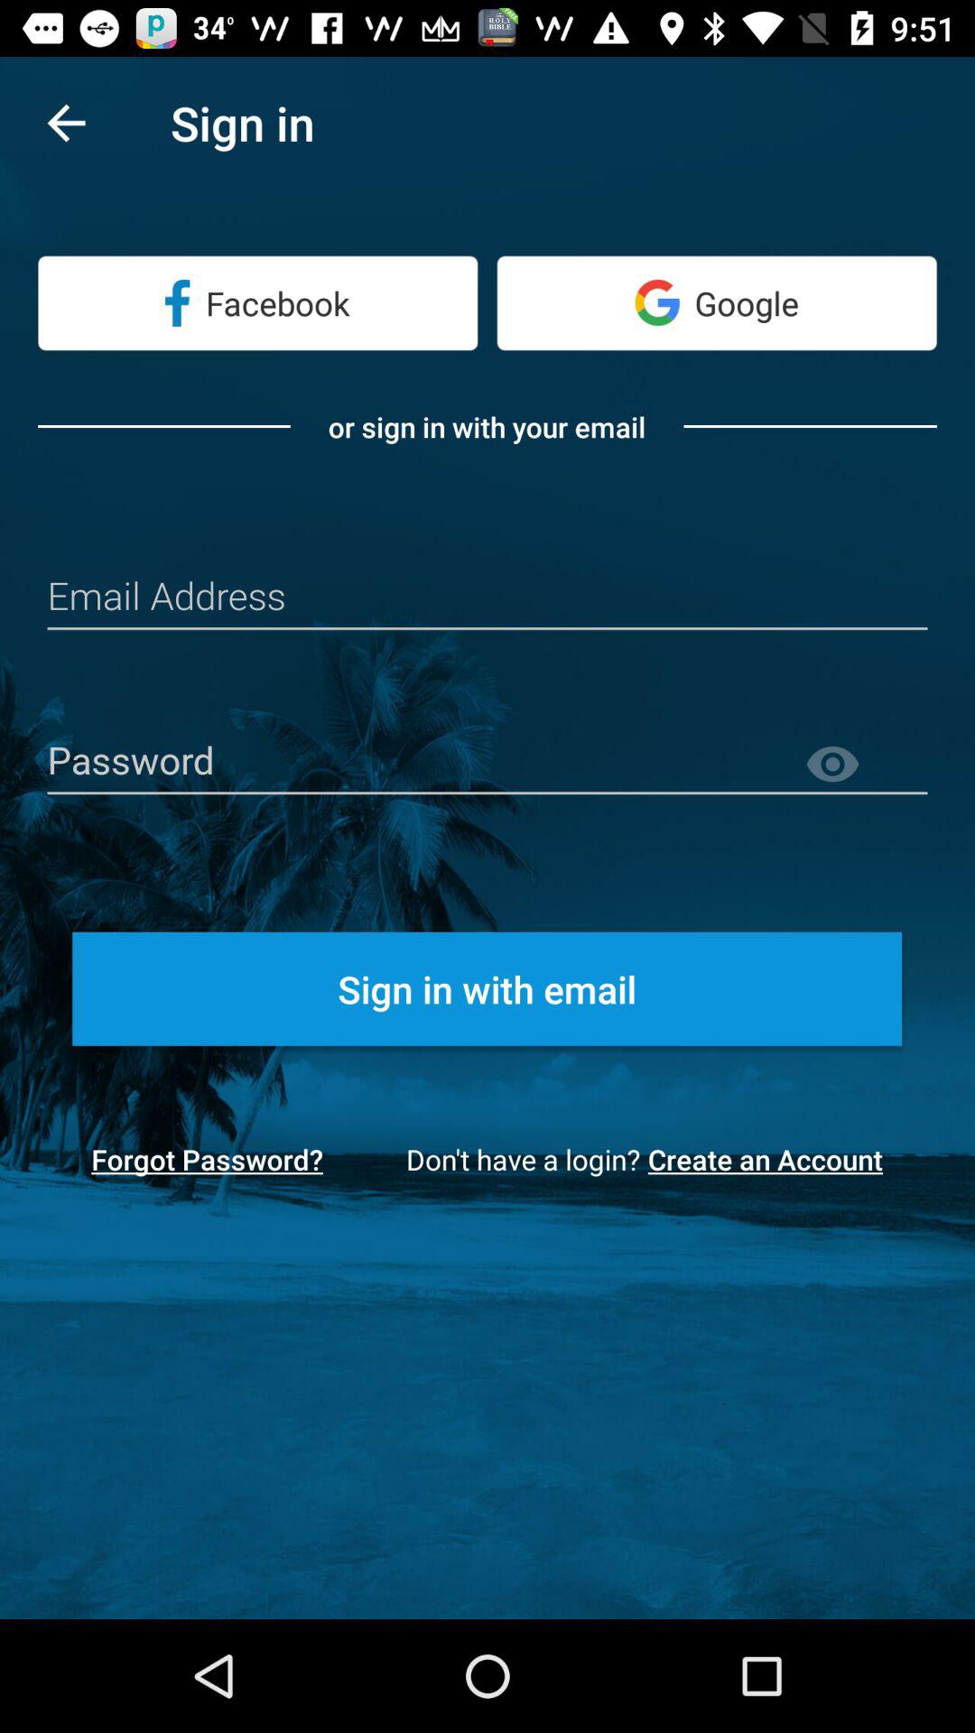  I want to click on enter email, so click(487, 598).